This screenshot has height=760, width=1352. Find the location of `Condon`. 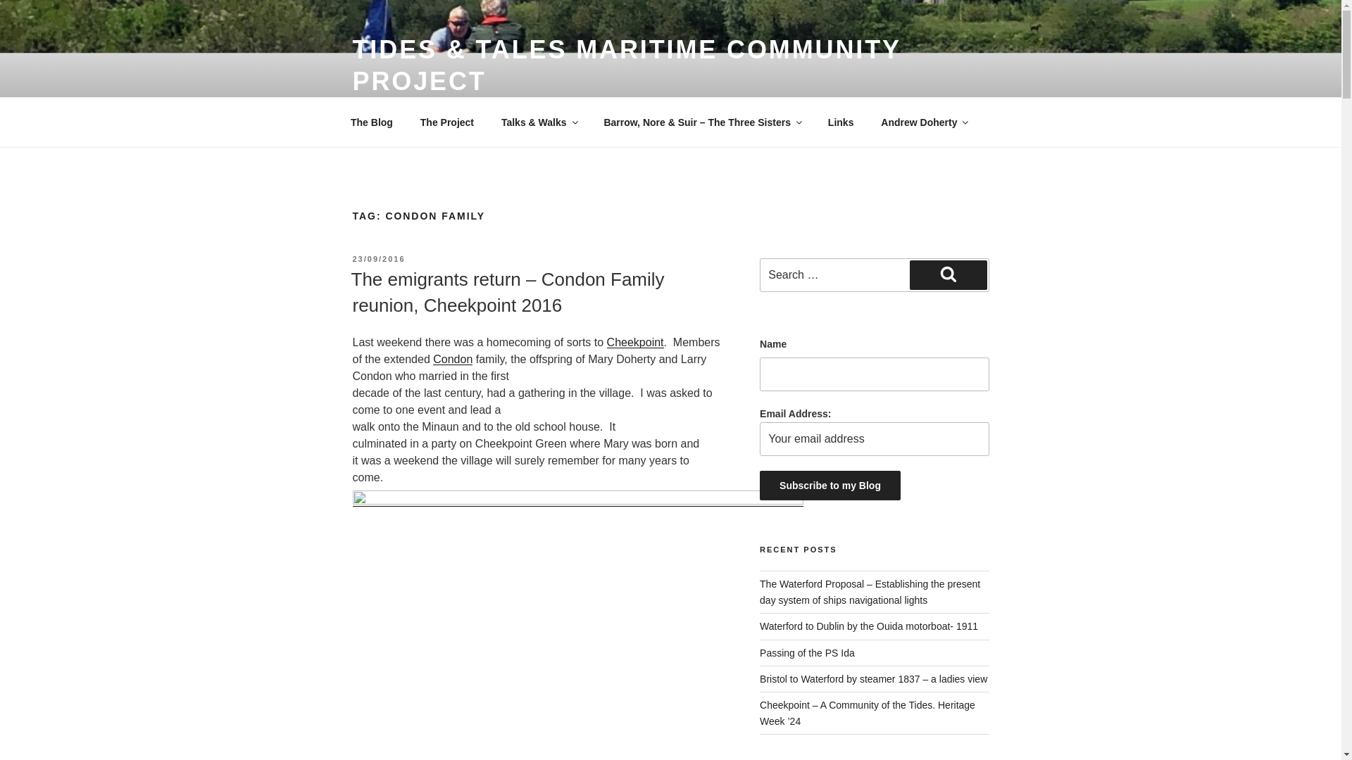

Condon is located at coordinates (452, 359).